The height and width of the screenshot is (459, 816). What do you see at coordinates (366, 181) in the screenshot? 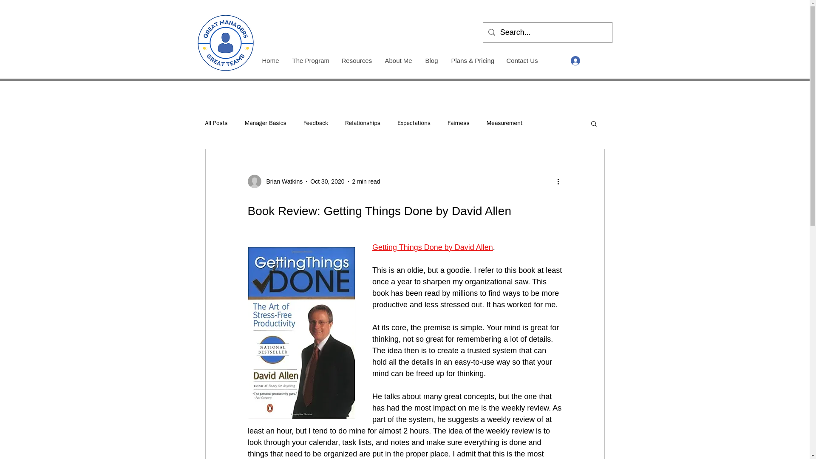
I see `2 min read` at bounding box center [366, 181].